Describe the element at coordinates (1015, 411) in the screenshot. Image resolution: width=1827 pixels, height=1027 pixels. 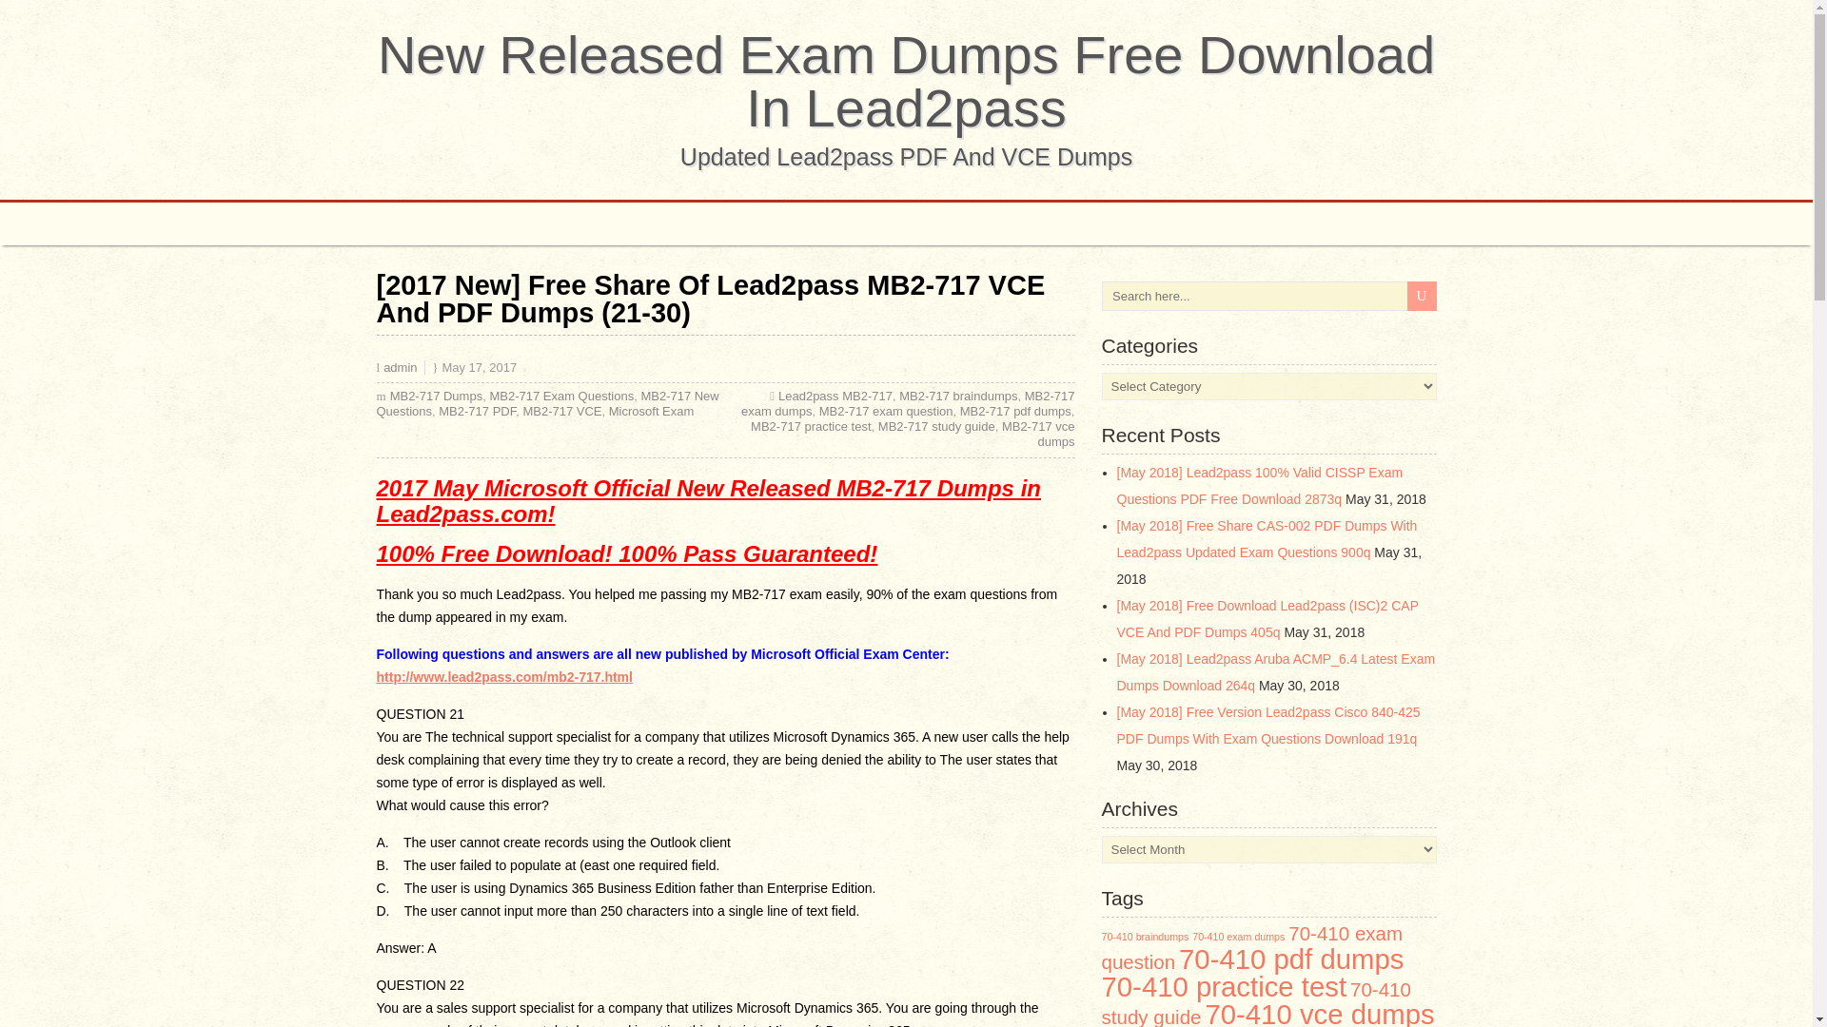
I see `MB2-717 pdf dumps` at that location.